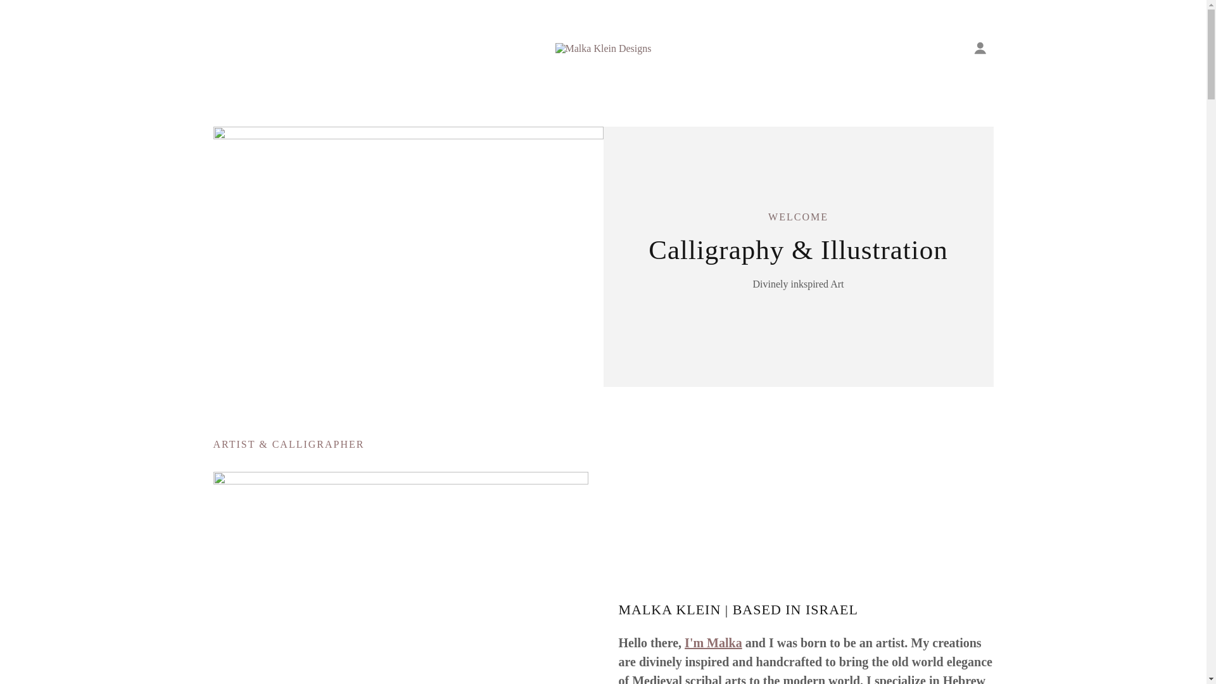 Image resolution: width=1216 pixels, height=684 pixels. What do you see at coordinates (602, 47) in the screenshot?
I see `Malka Klein Designs` at bounding box center [602, 47].